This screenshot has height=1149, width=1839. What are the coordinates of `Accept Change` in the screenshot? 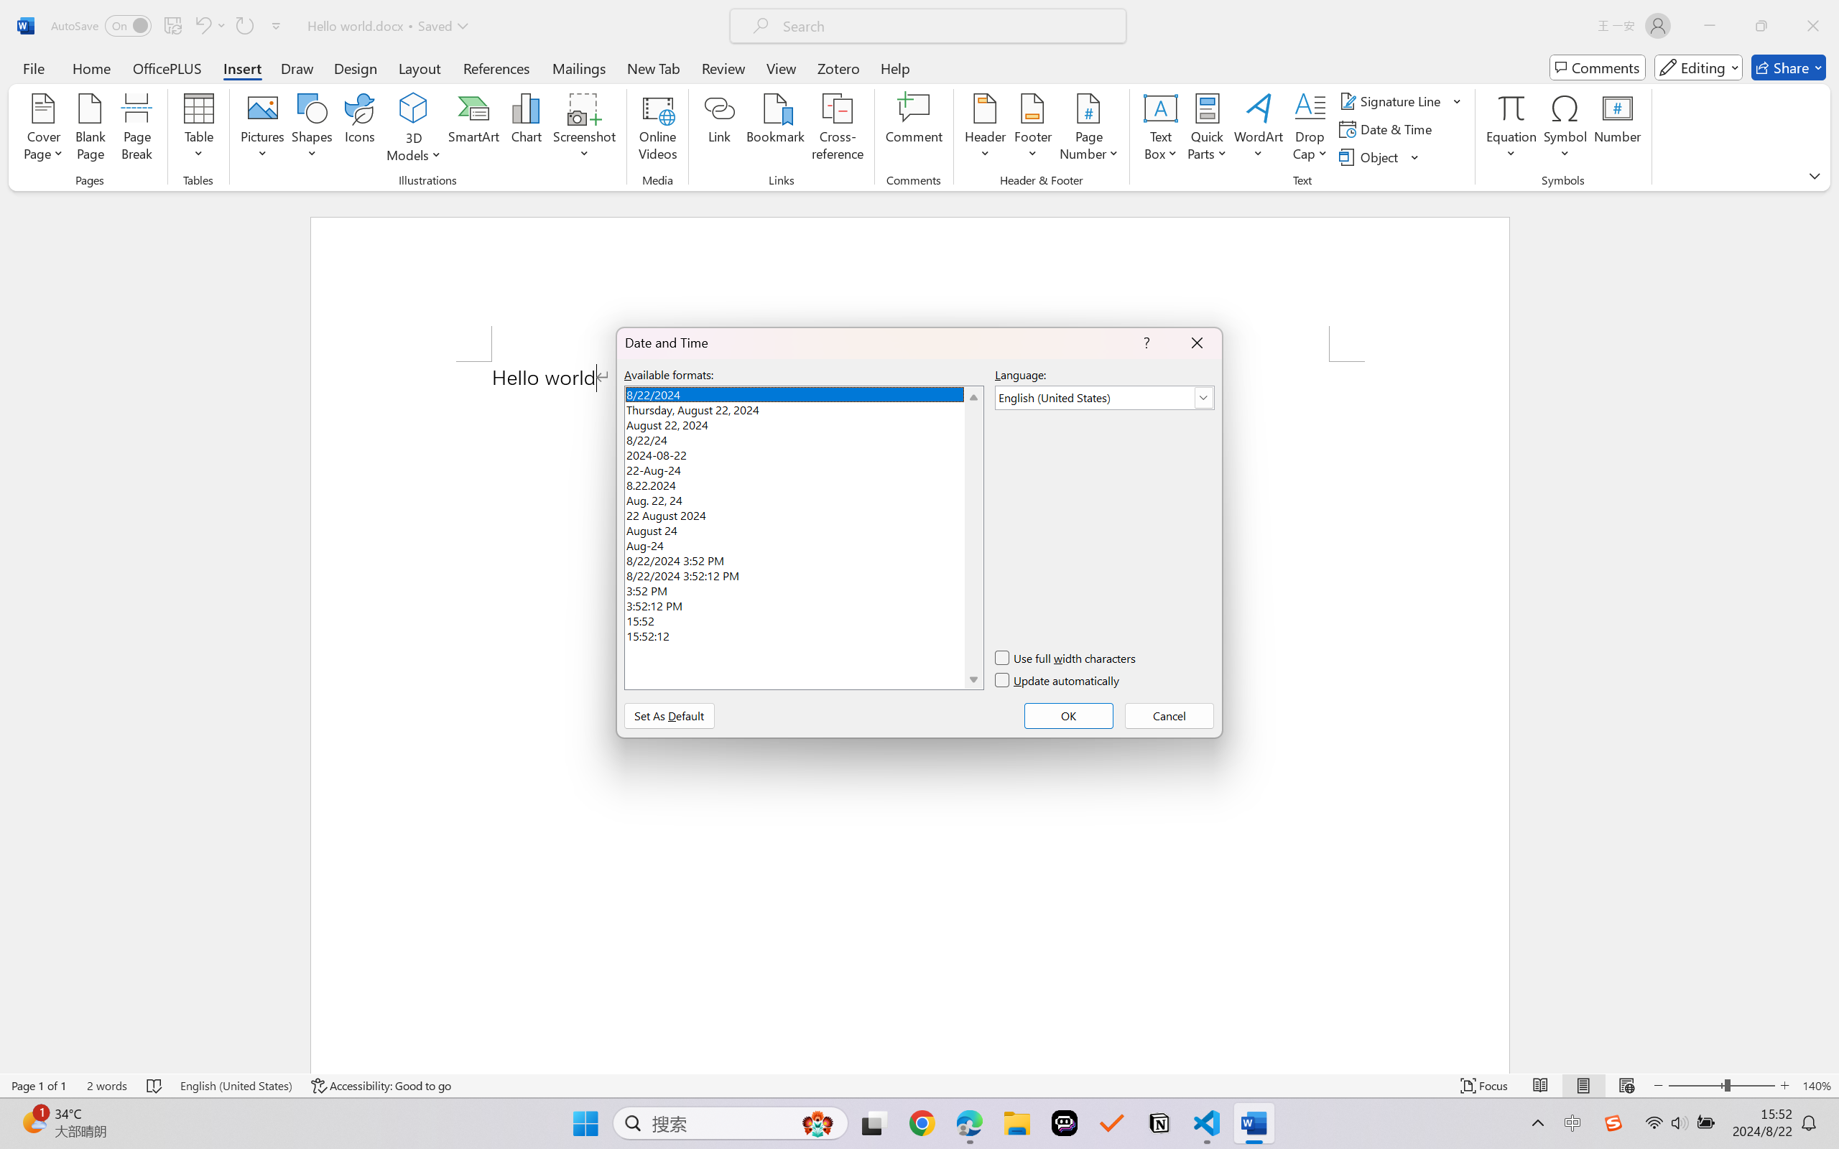 It's located at (756, 68).